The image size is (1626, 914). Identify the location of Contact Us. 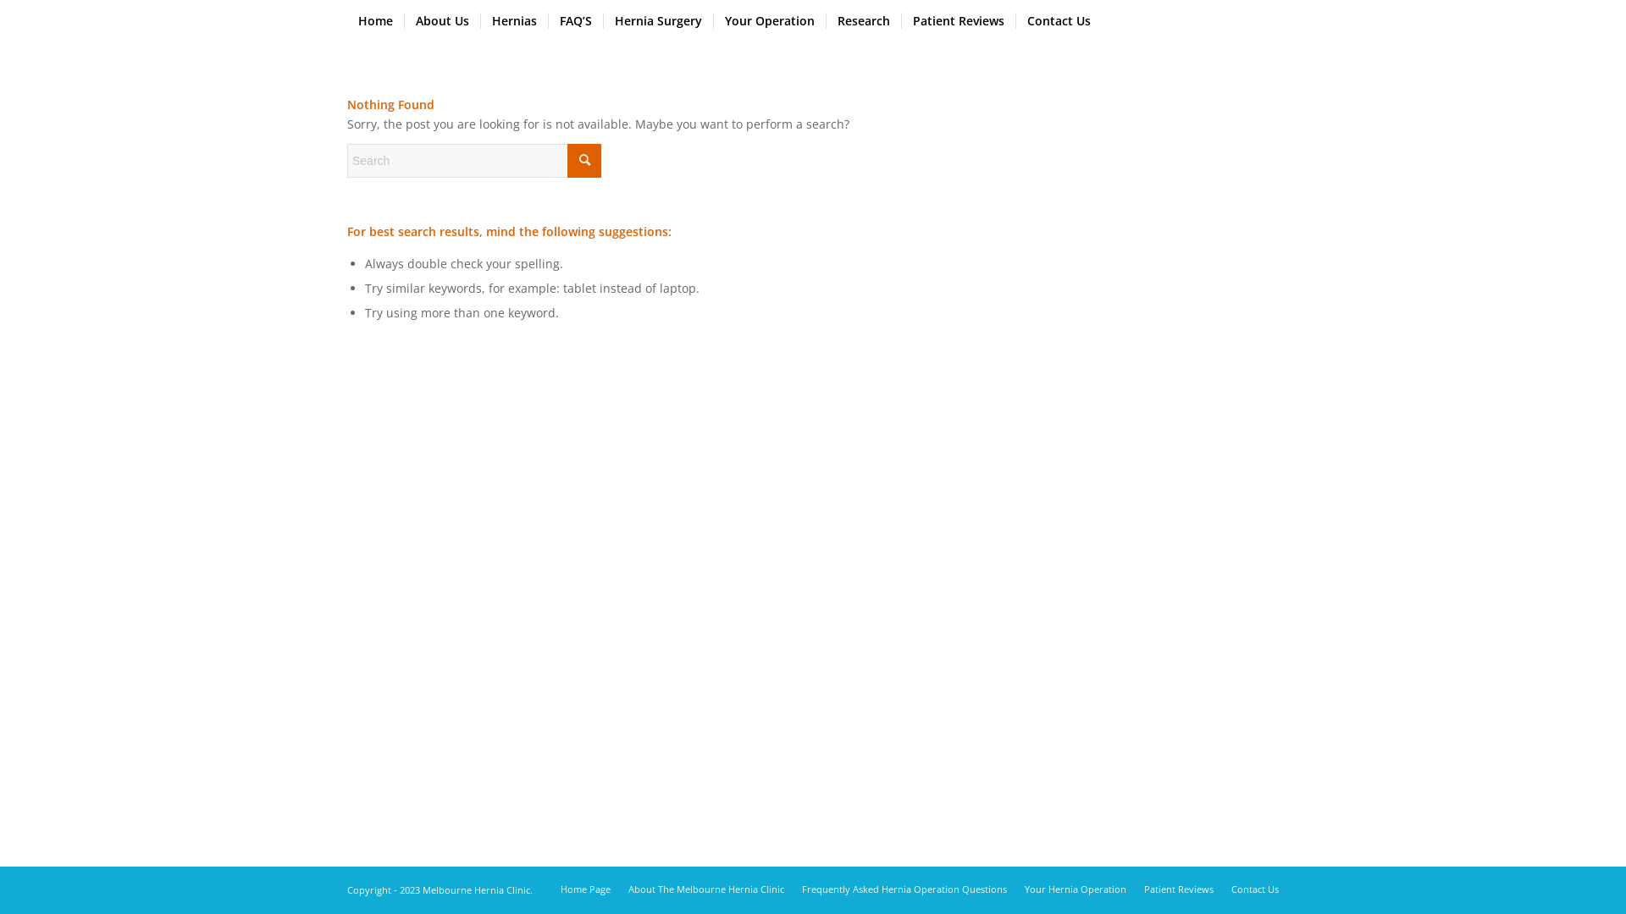
(1059, 21).